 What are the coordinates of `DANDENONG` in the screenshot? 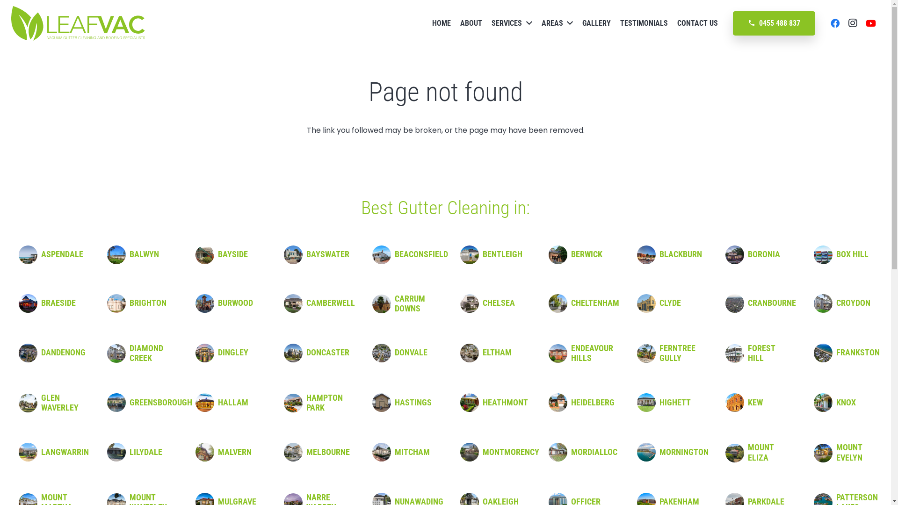 It's located at (64, 353).